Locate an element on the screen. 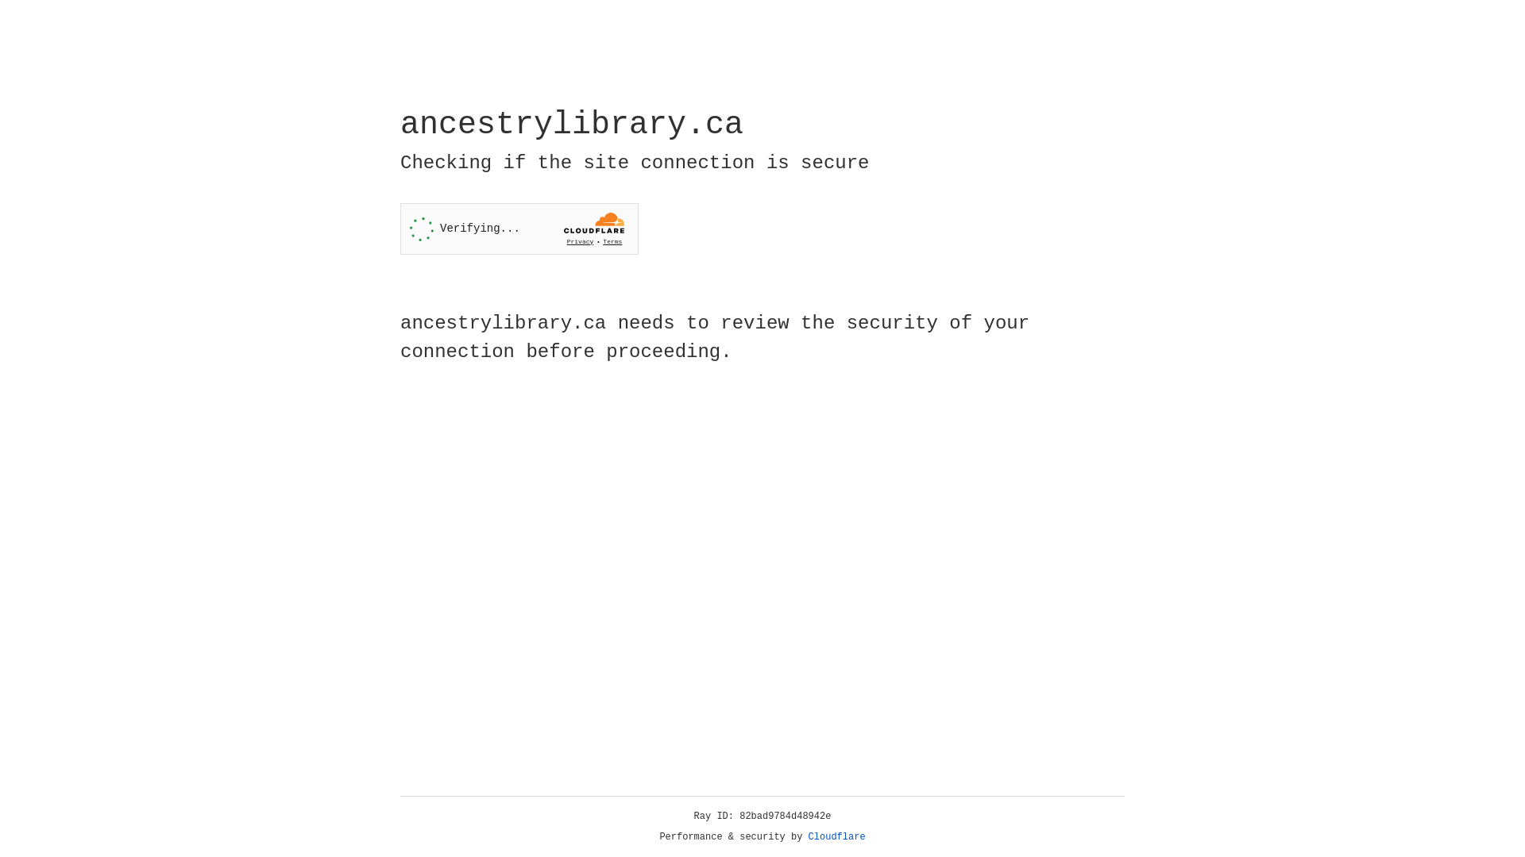 The width and height of the screenshot is (1525, 857). Widget containing a Cloudflare security challenge is located at coordinates (519, 229).